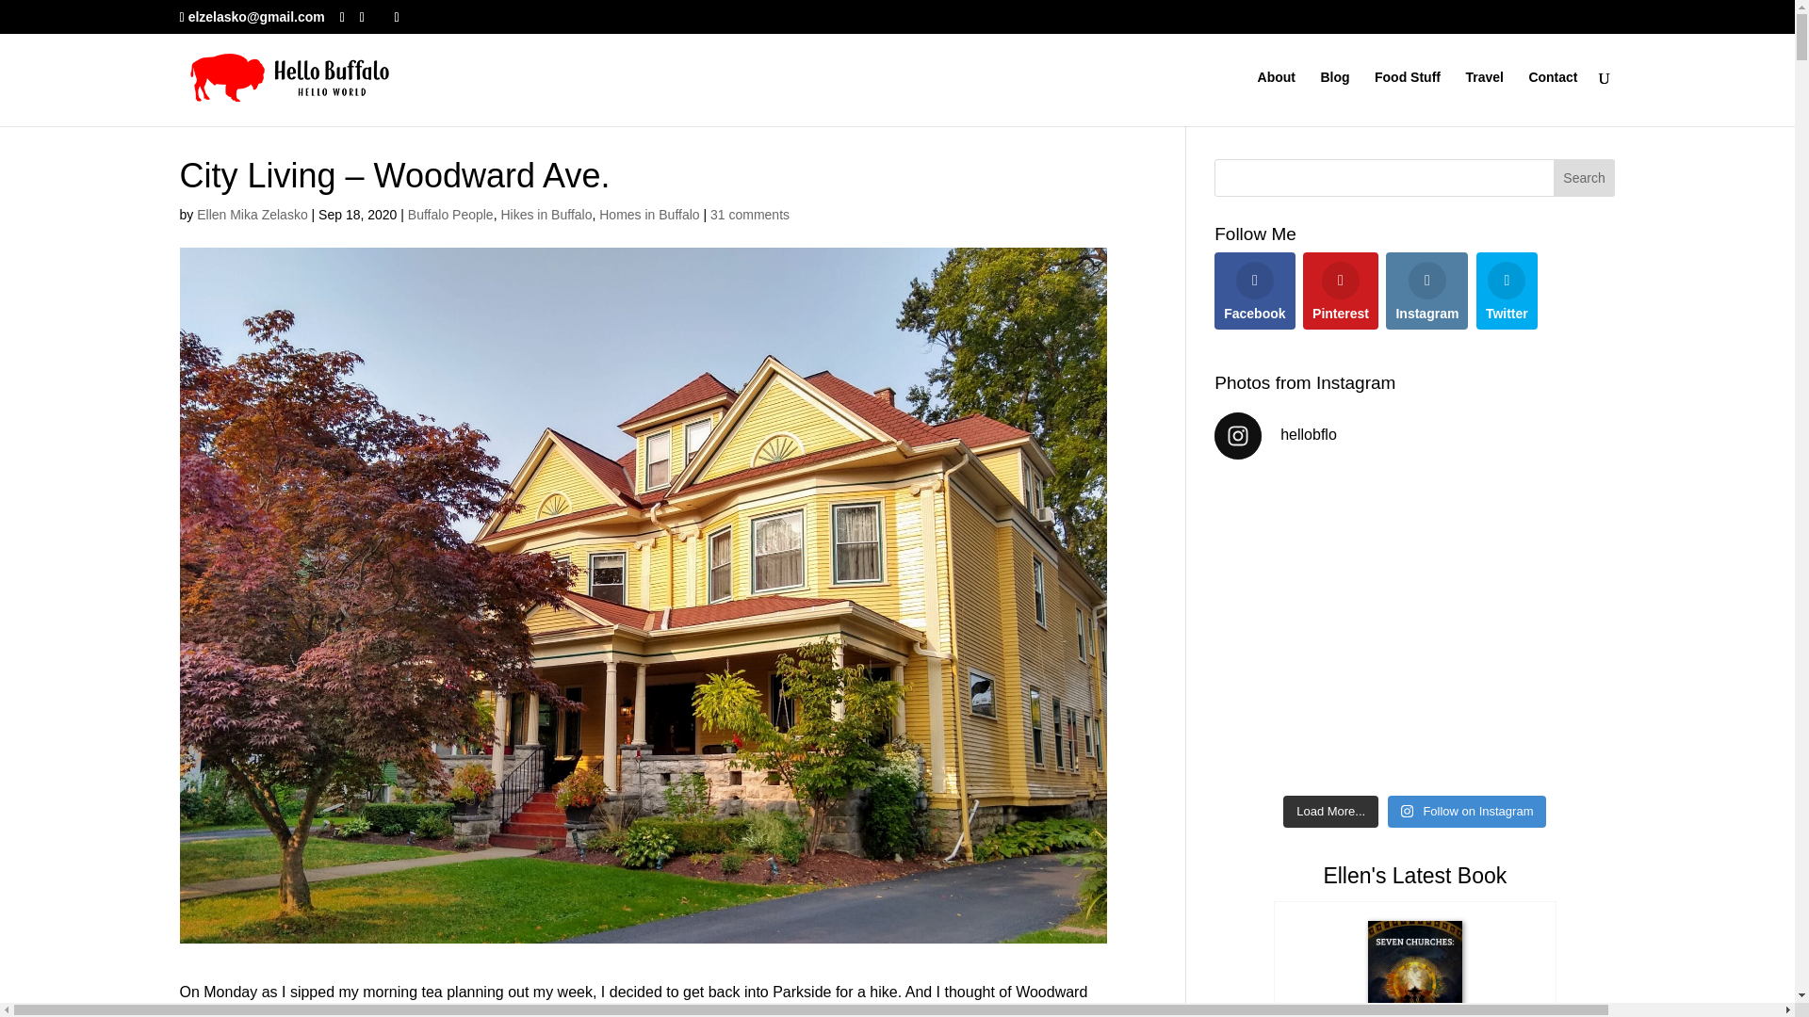 The height and width of the screenshot is (1017, 1809). What do you see at coordinates (648, 215) in the screenshot?
I see `Homes in Buffalo` at bounding box center [648, 215].